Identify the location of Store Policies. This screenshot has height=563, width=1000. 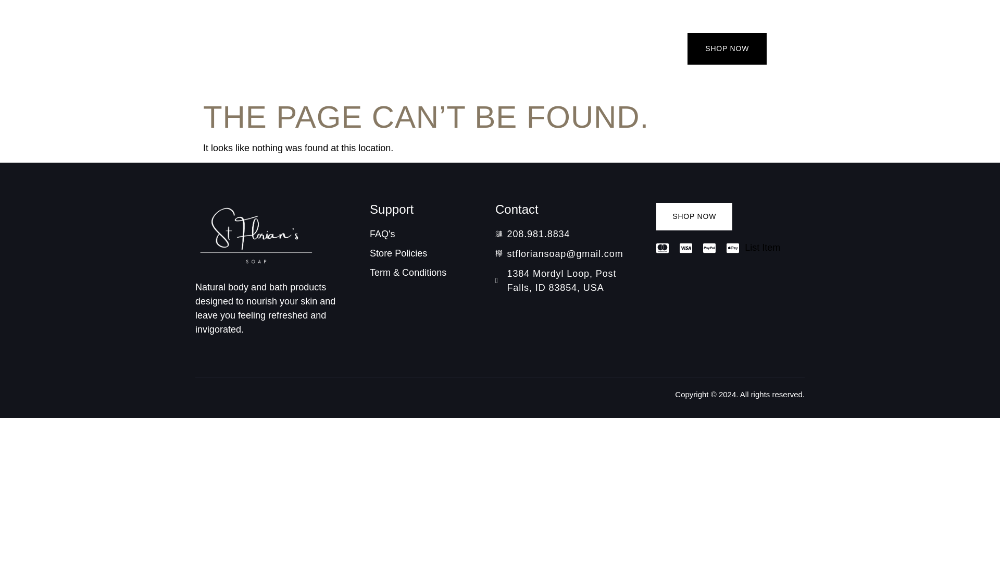
(424, 253).